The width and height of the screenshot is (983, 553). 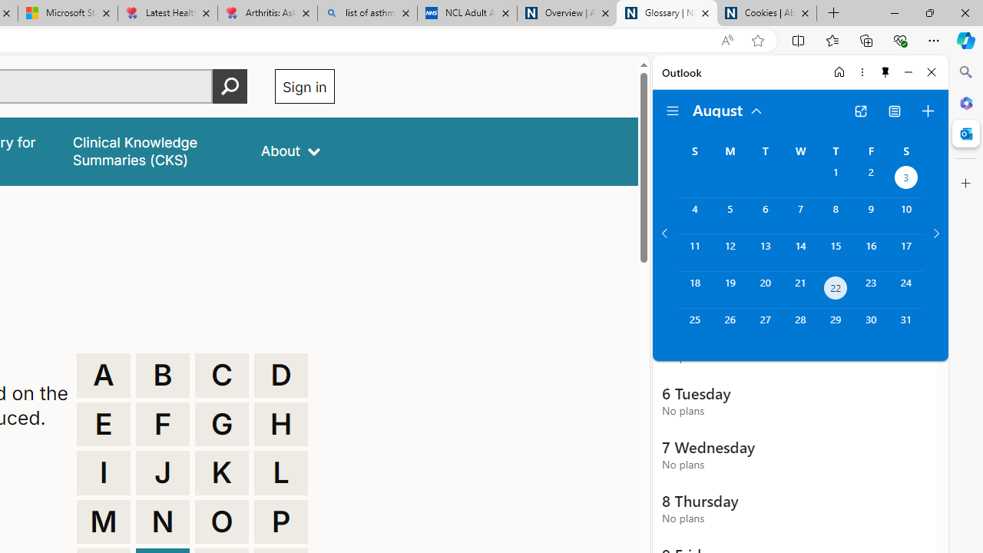 What do you see at coordinates (836, 253) in the screenshot?
I see `Thursday, August 15, 2024. ` at bounding box center [836, 253].